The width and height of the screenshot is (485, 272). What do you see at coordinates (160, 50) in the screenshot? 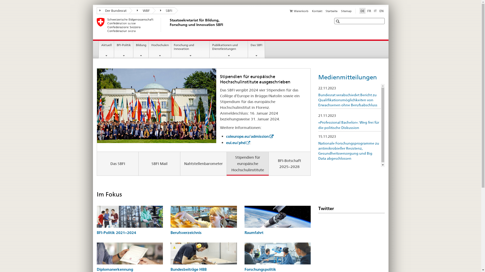
I see `Hochschulen` at bounding box center [160, 50].